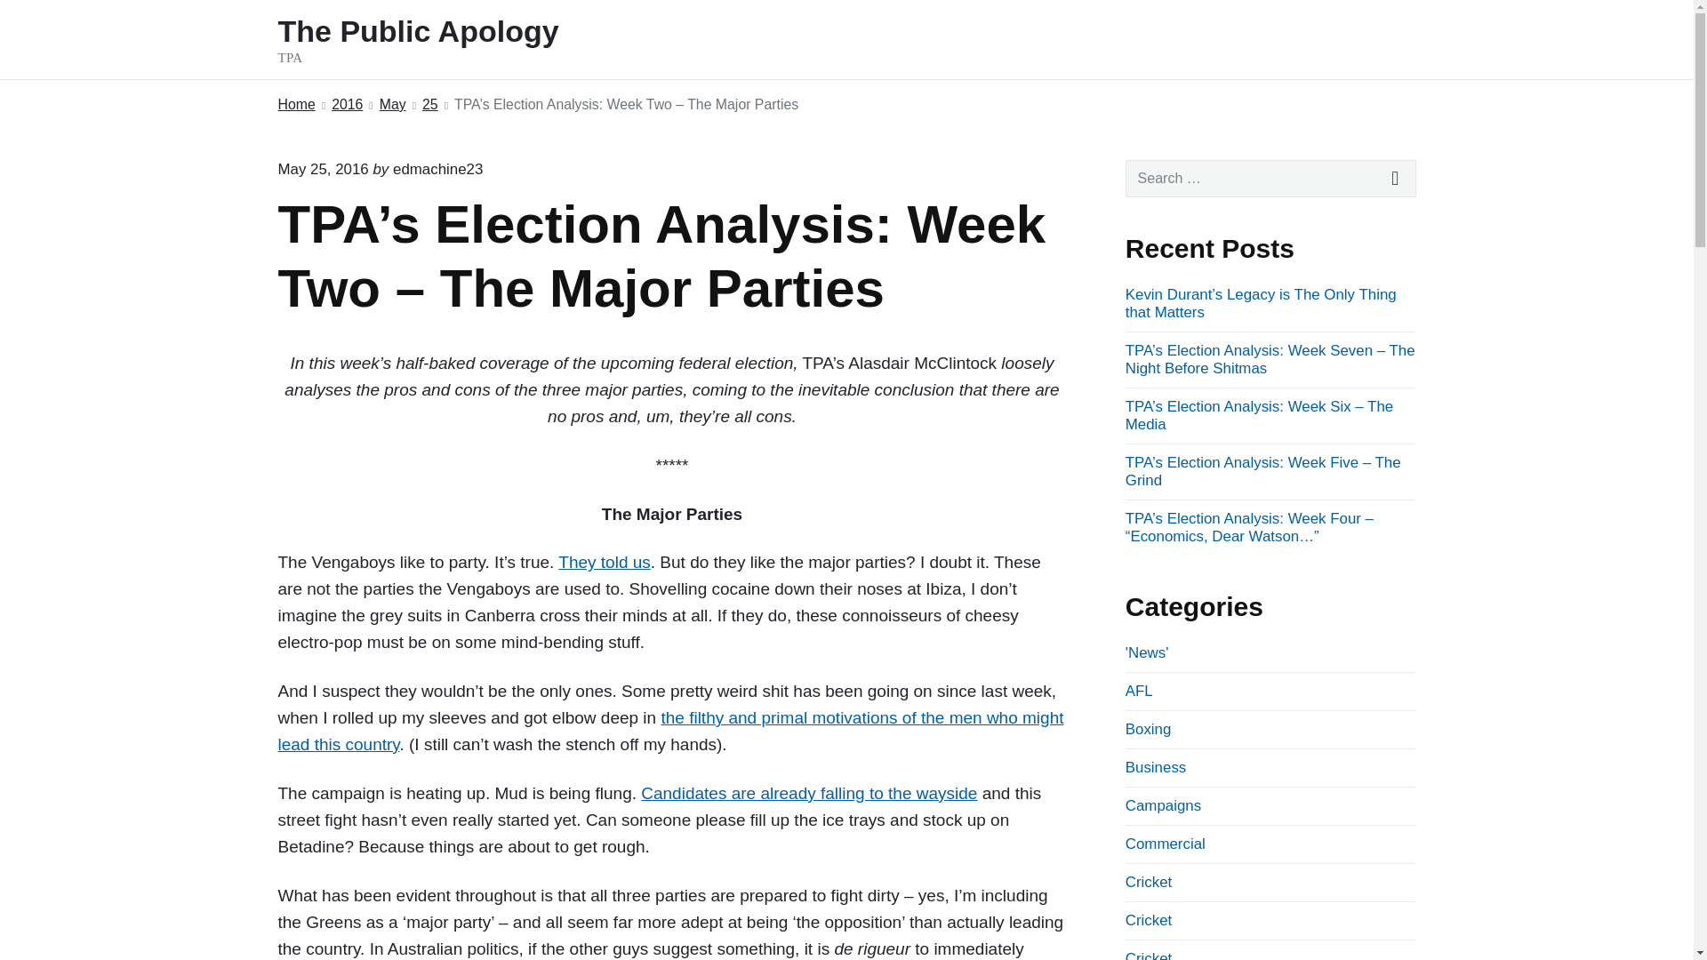 Image resolution: width=1707 pixels, height=960 pixels. I want to click on Cricket, so click(1149, 921).